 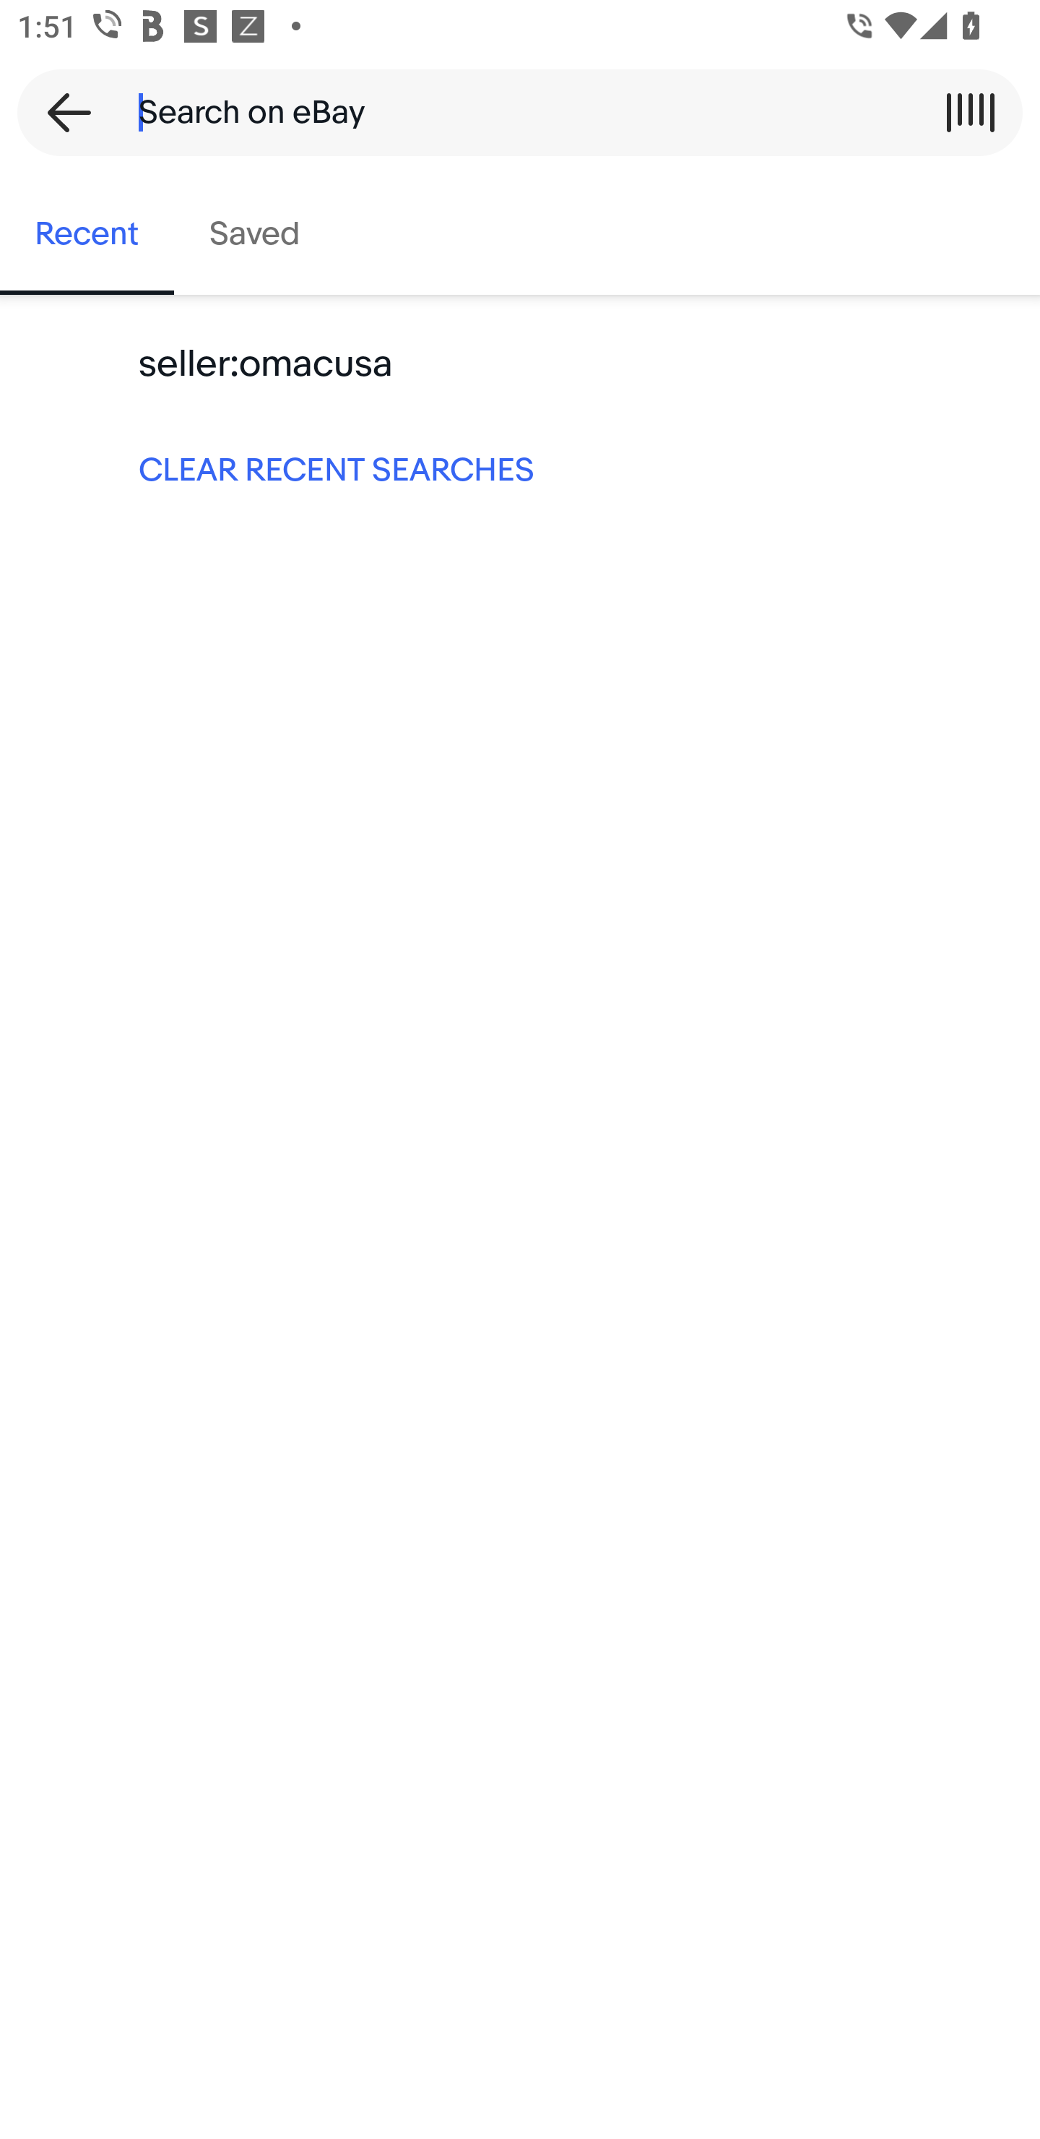 What do you see at coordinates (254, 234) in the screenshot?
I see `Saved, tab 2 of 2 Saved` at bounding box center [254, 234].